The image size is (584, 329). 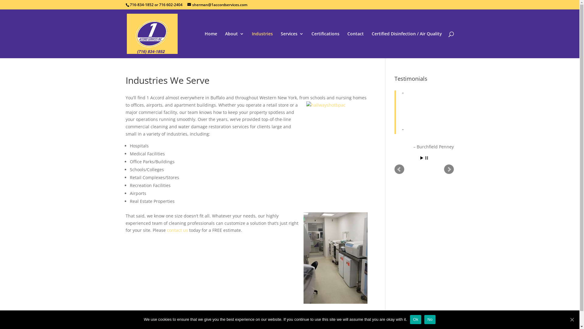 I want to click on sherman@1accordservices.com, so click(x=217, y=5).